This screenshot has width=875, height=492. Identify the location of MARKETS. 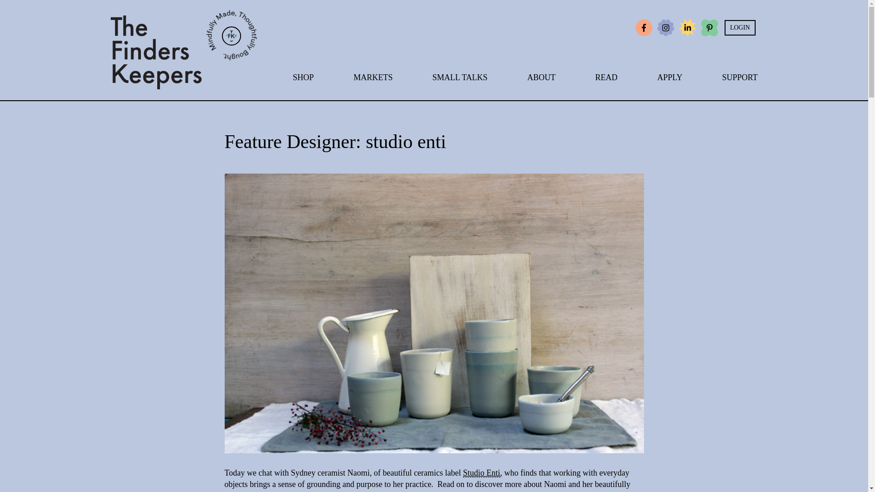
(373, 77).